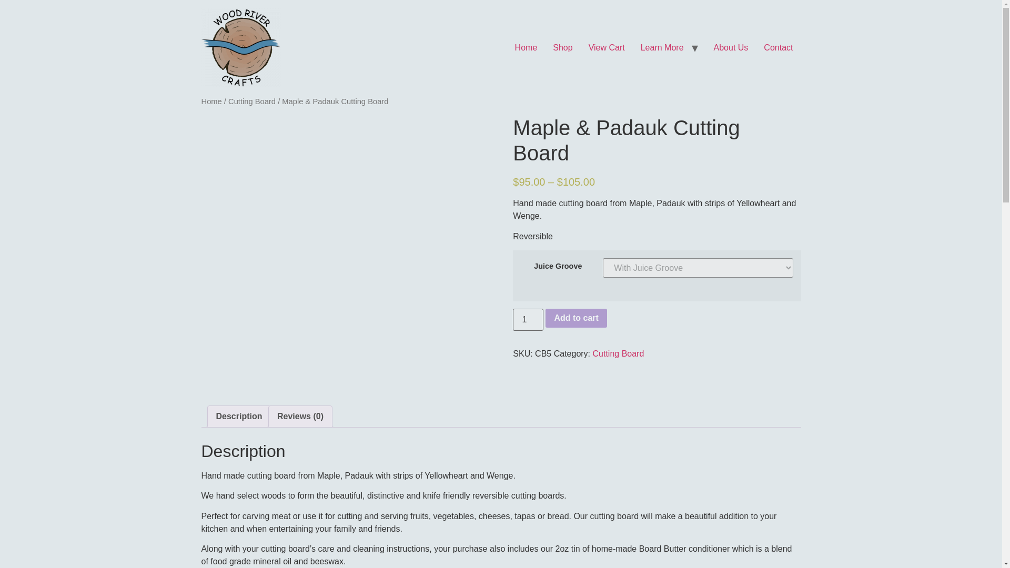  I want to click on Contact, so click(778, 48).